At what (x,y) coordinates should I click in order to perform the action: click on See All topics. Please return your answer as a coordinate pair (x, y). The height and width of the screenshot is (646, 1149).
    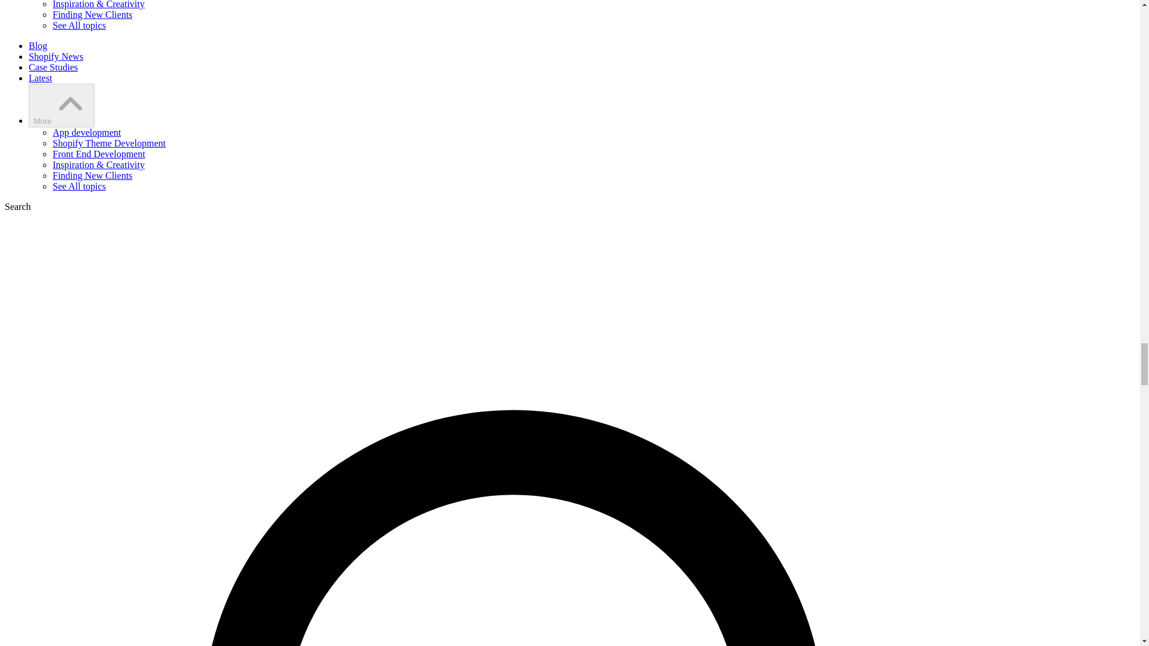
    Looking at the image, I should click on (79, 25).